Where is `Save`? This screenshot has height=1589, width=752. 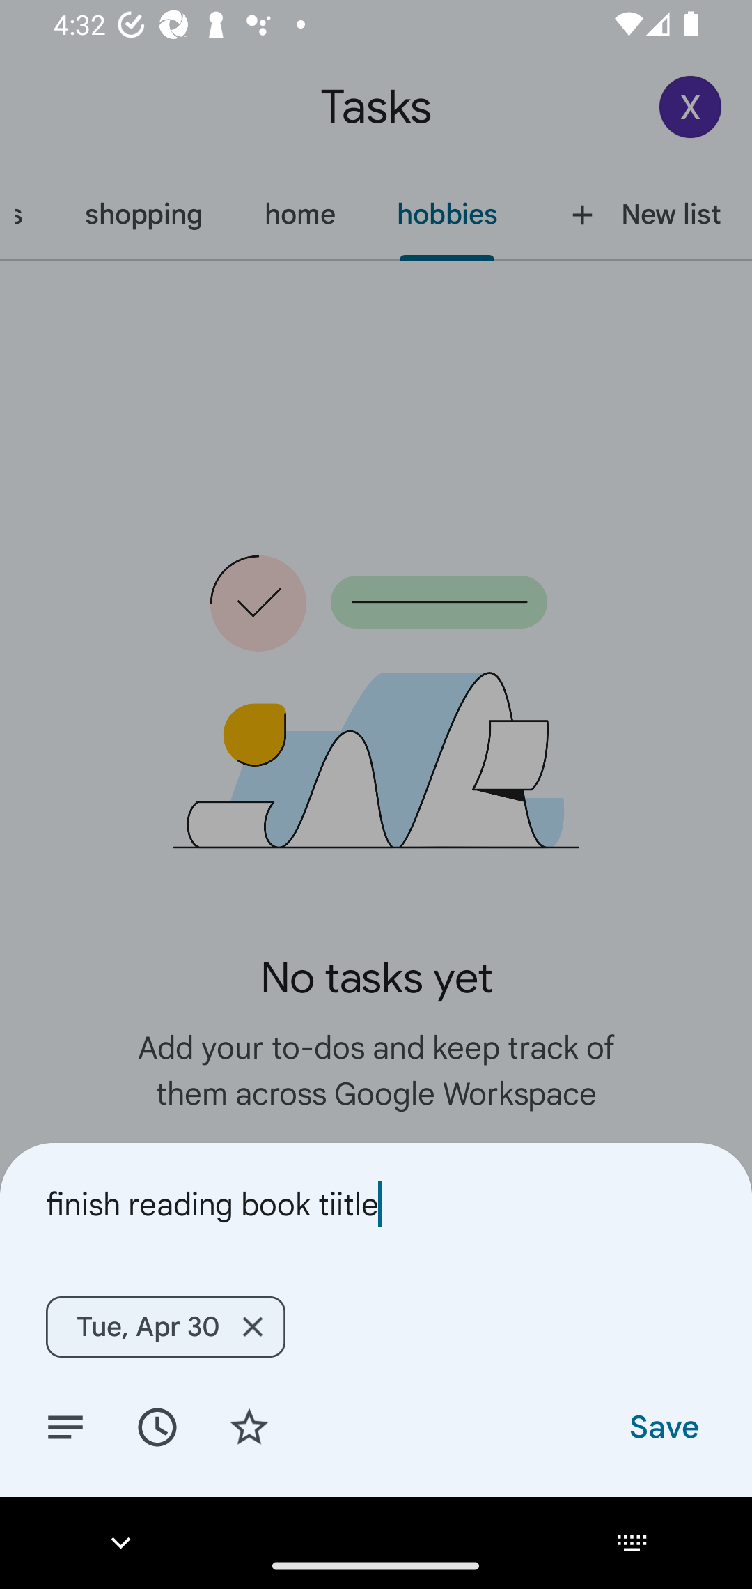 Save is located at coordinates (663, 1426).